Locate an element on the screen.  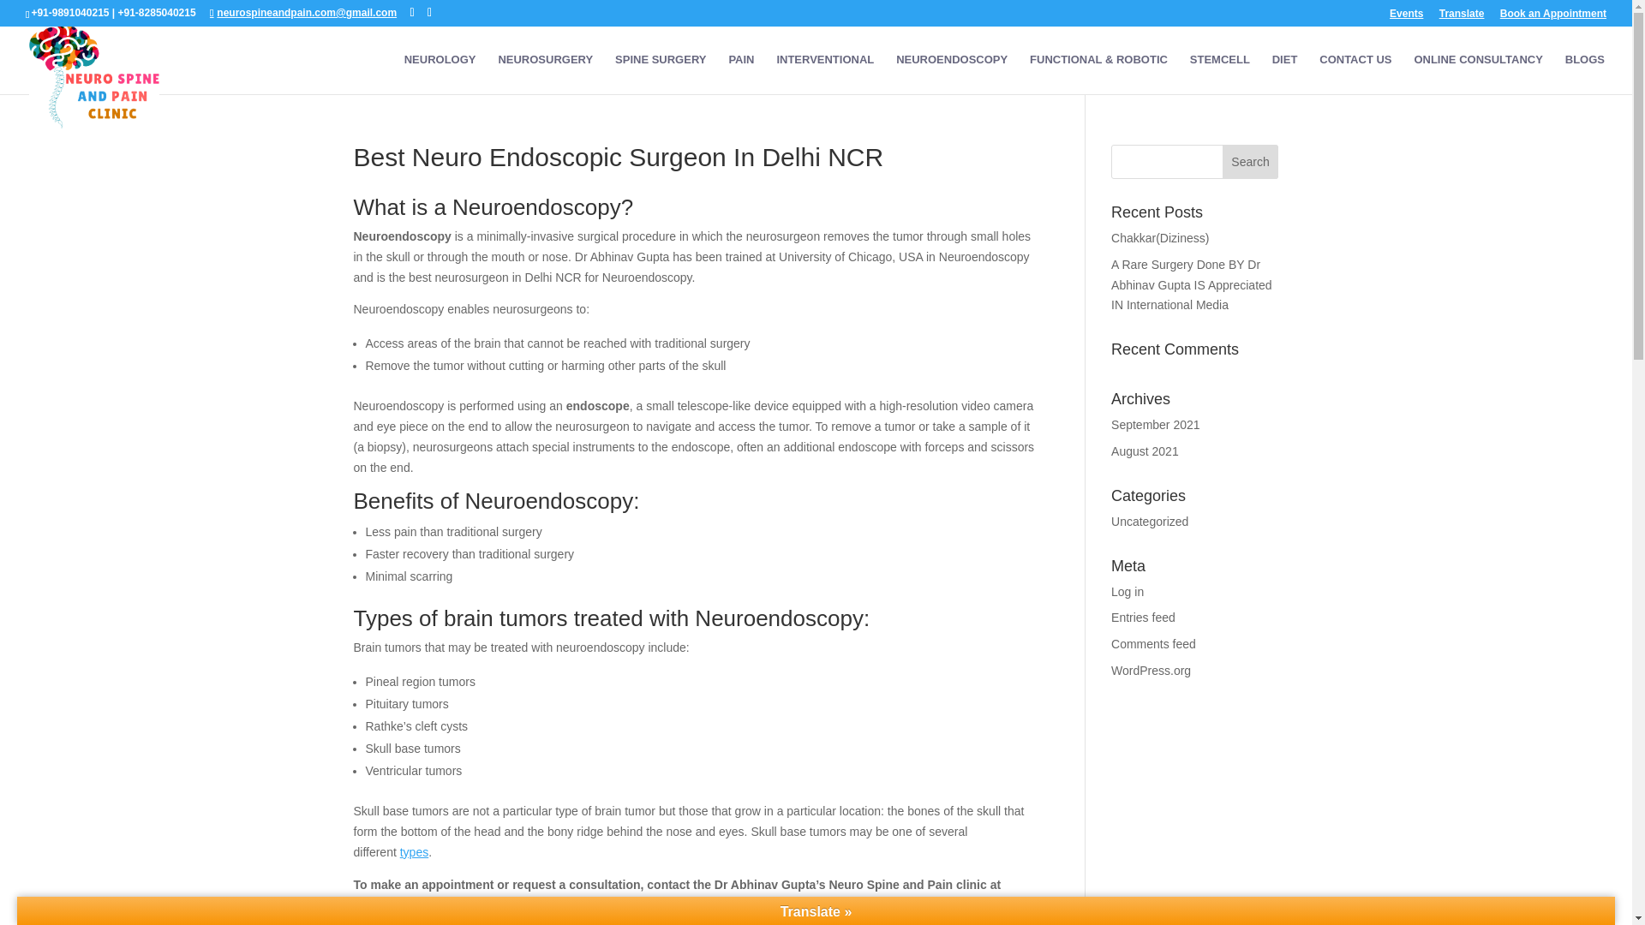
INTERVENTIONAL is located at coordinates (824, 74).